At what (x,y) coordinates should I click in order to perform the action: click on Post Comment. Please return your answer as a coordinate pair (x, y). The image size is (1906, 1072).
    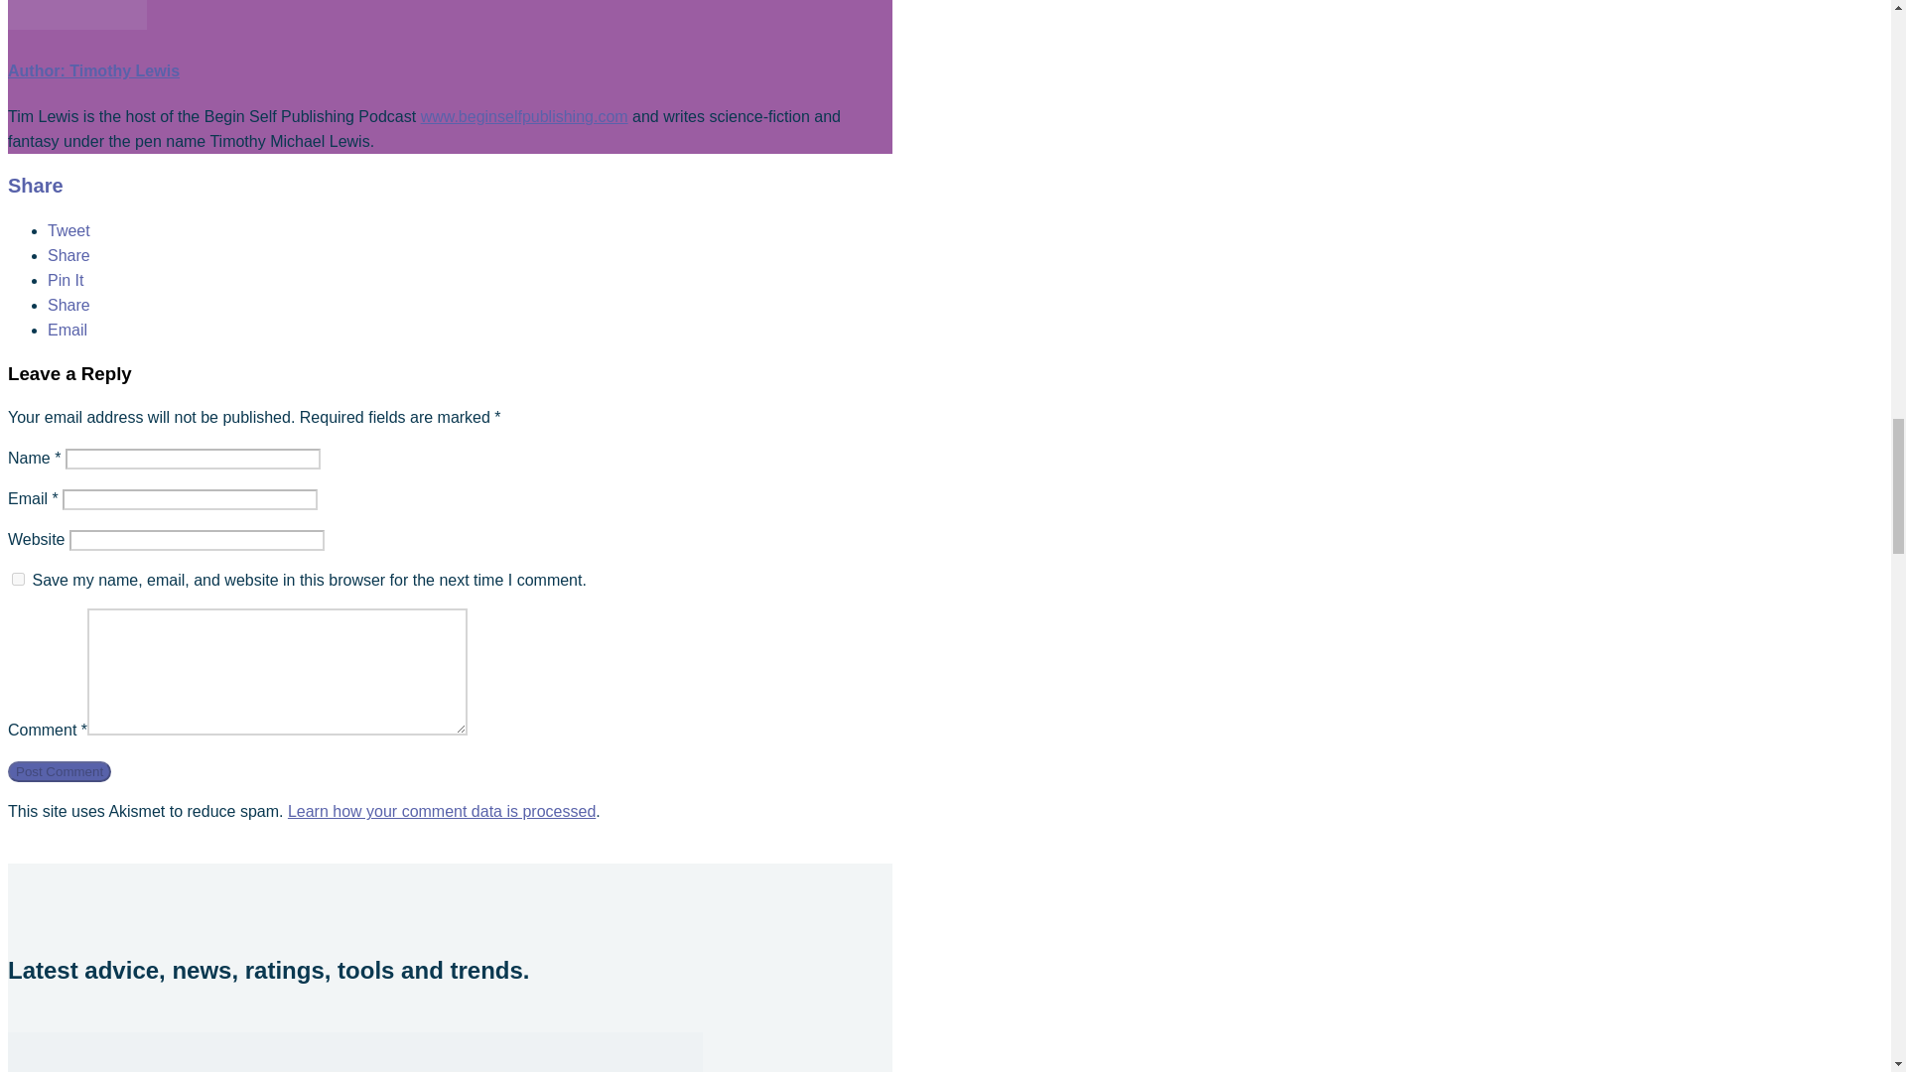
    Looking at the image, I should click on (59, 771).